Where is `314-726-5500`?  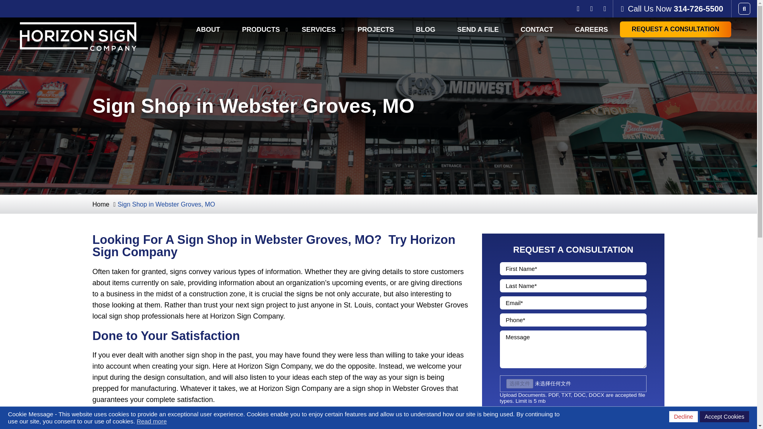
314-726-5500 is located at coordinates (699, 9).